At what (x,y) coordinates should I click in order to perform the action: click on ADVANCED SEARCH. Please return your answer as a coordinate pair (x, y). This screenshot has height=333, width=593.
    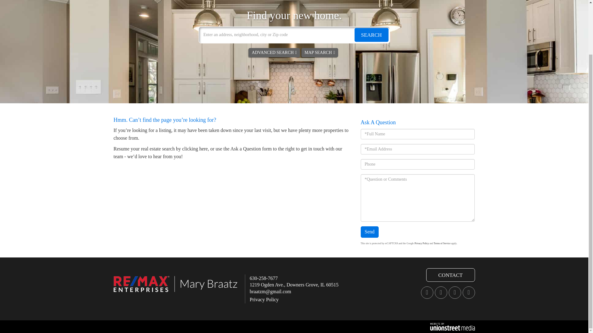
    Looking at the image, I should click on (274, 52).